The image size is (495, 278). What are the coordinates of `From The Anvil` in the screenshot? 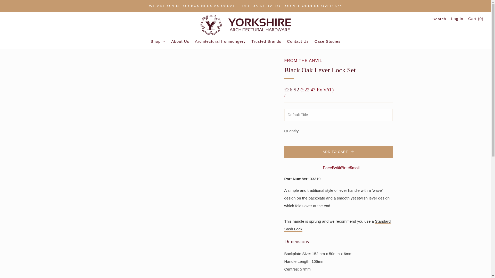 It's located at (303, 60).